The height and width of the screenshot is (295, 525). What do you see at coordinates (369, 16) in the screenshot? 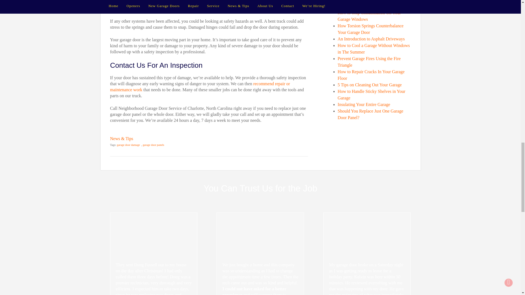
I see `How to Stop Condensation On Your Garage Windows` at bounding box center [369, 16].